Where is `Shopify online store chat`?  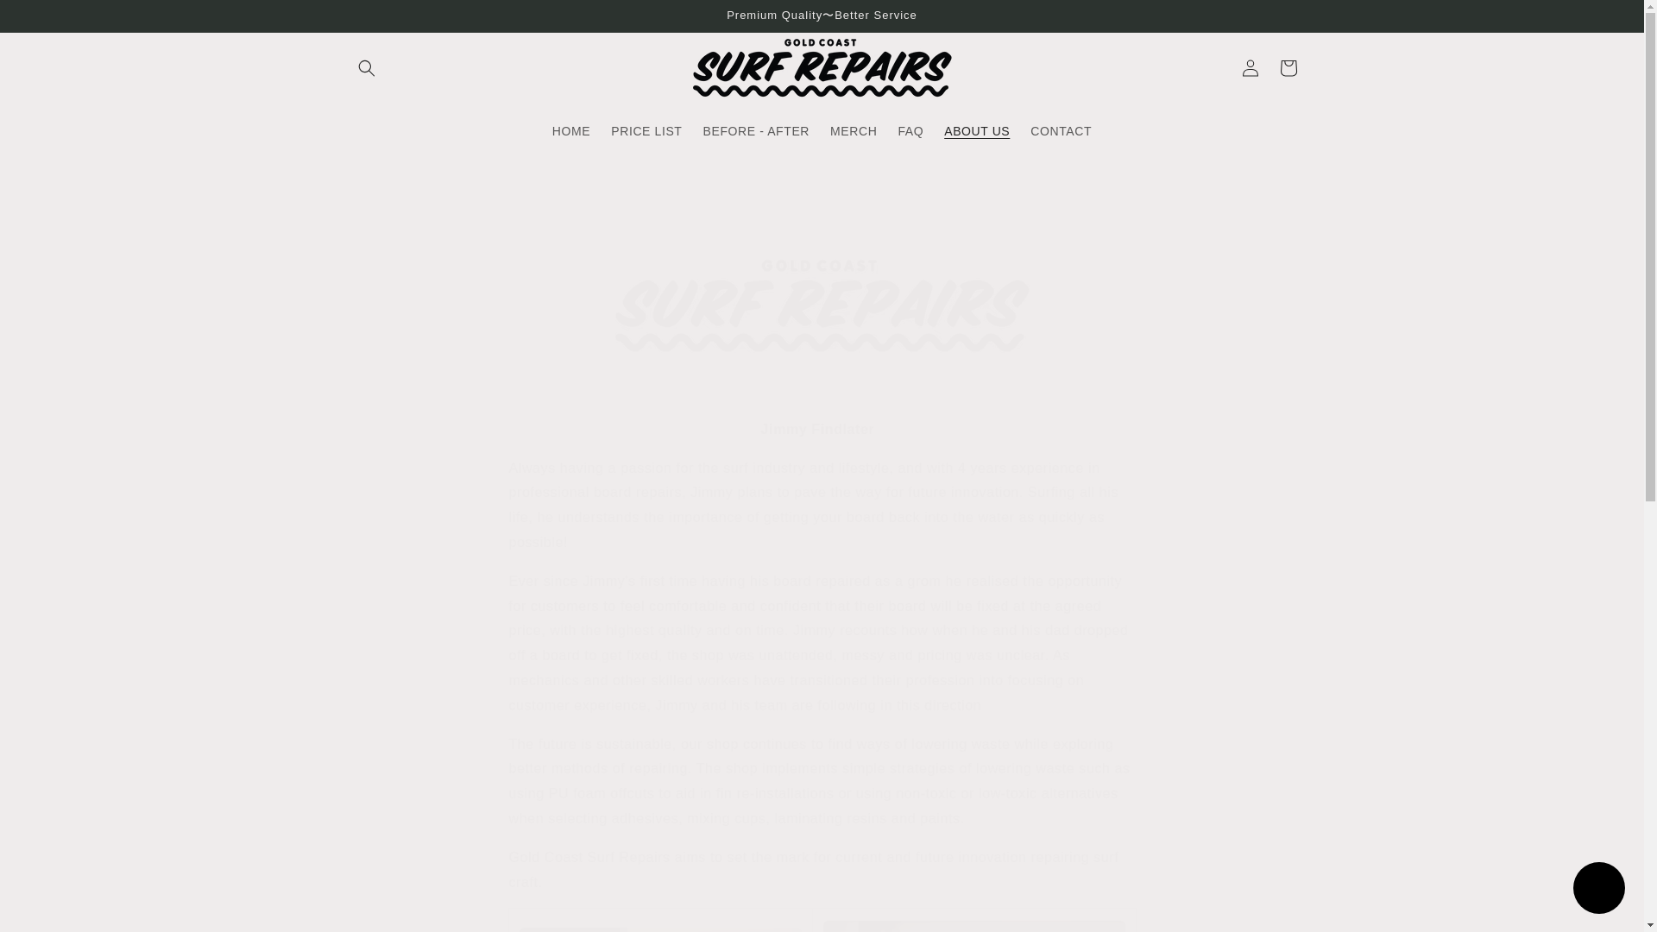 Shopify online store chat is located at coordinates (1598, 890).